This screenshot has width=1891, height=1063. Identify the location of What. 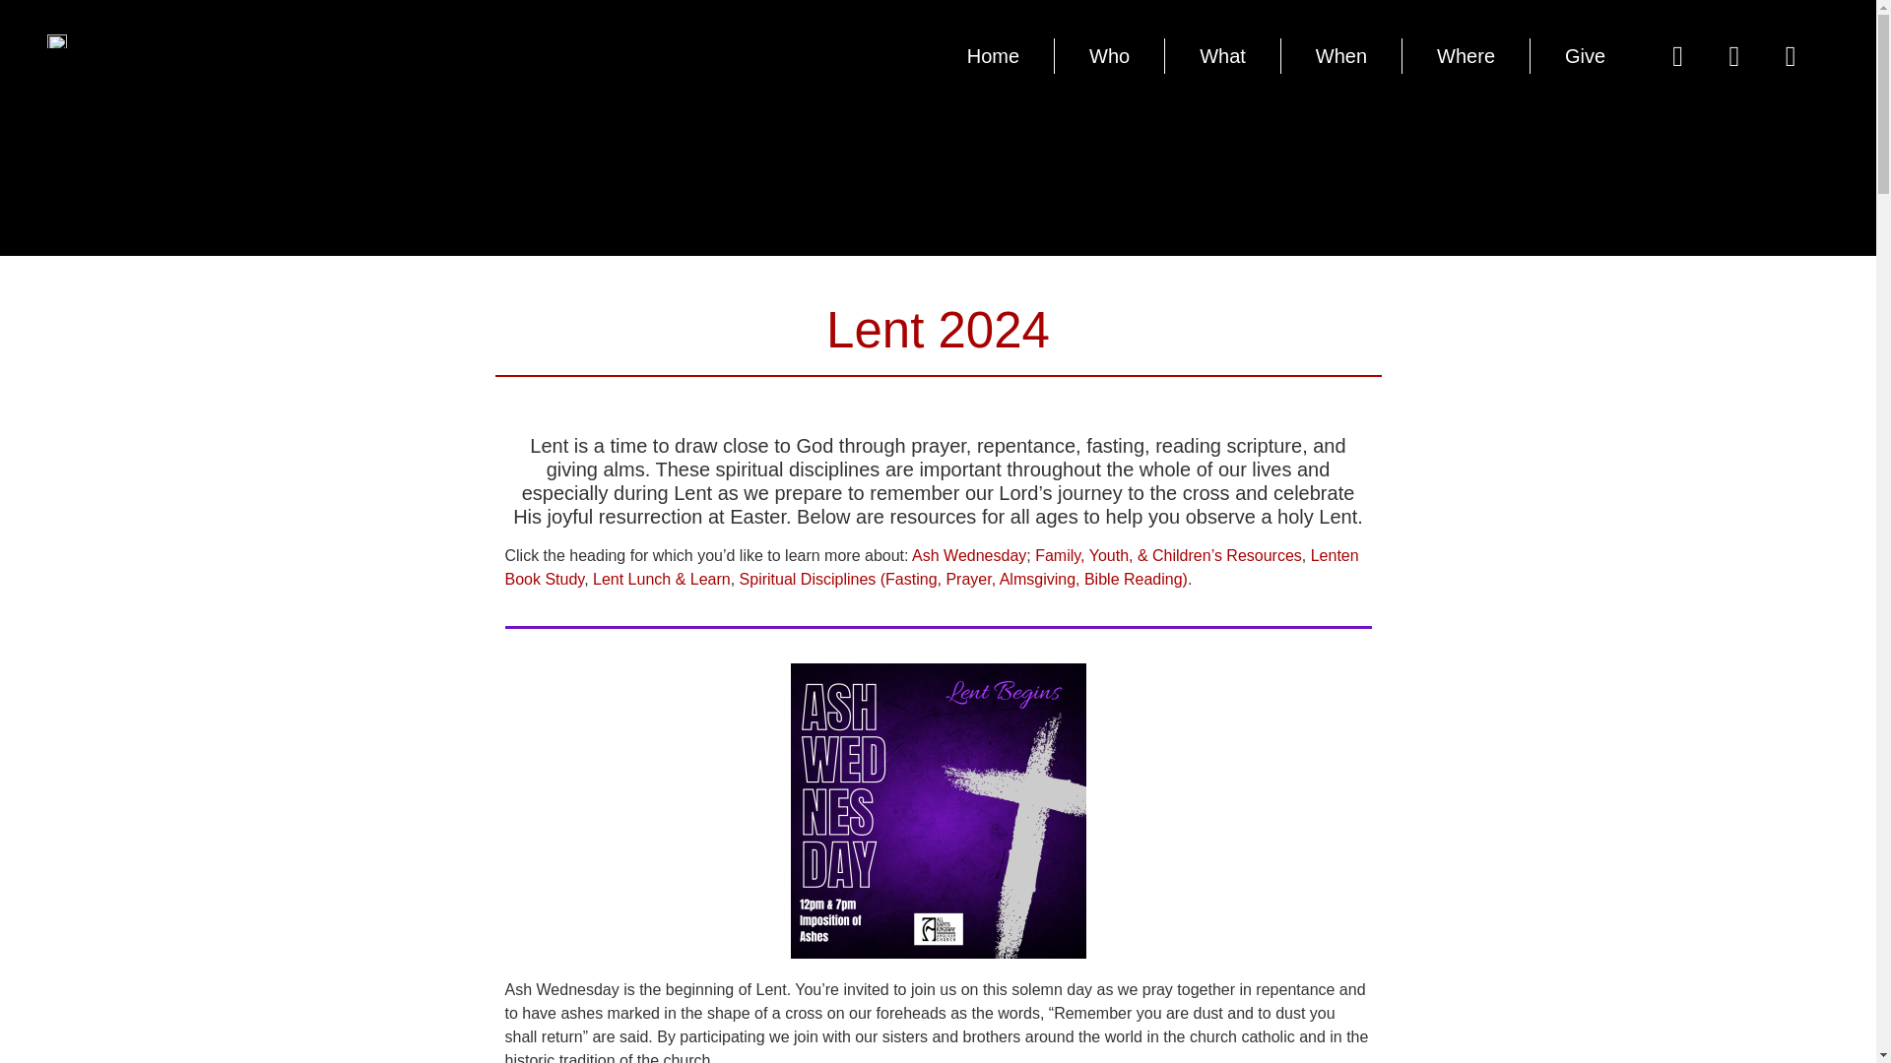
(1221, 55).